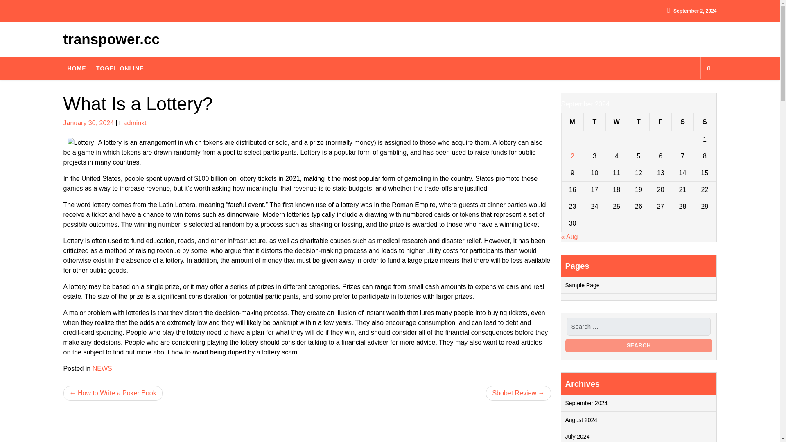 The width and height of the screenshot is (786, 442). What do you see at coordinates (120, 68) in the screenshot?
I see `TOGEL ONLINE` at bounding box center [120, 68].